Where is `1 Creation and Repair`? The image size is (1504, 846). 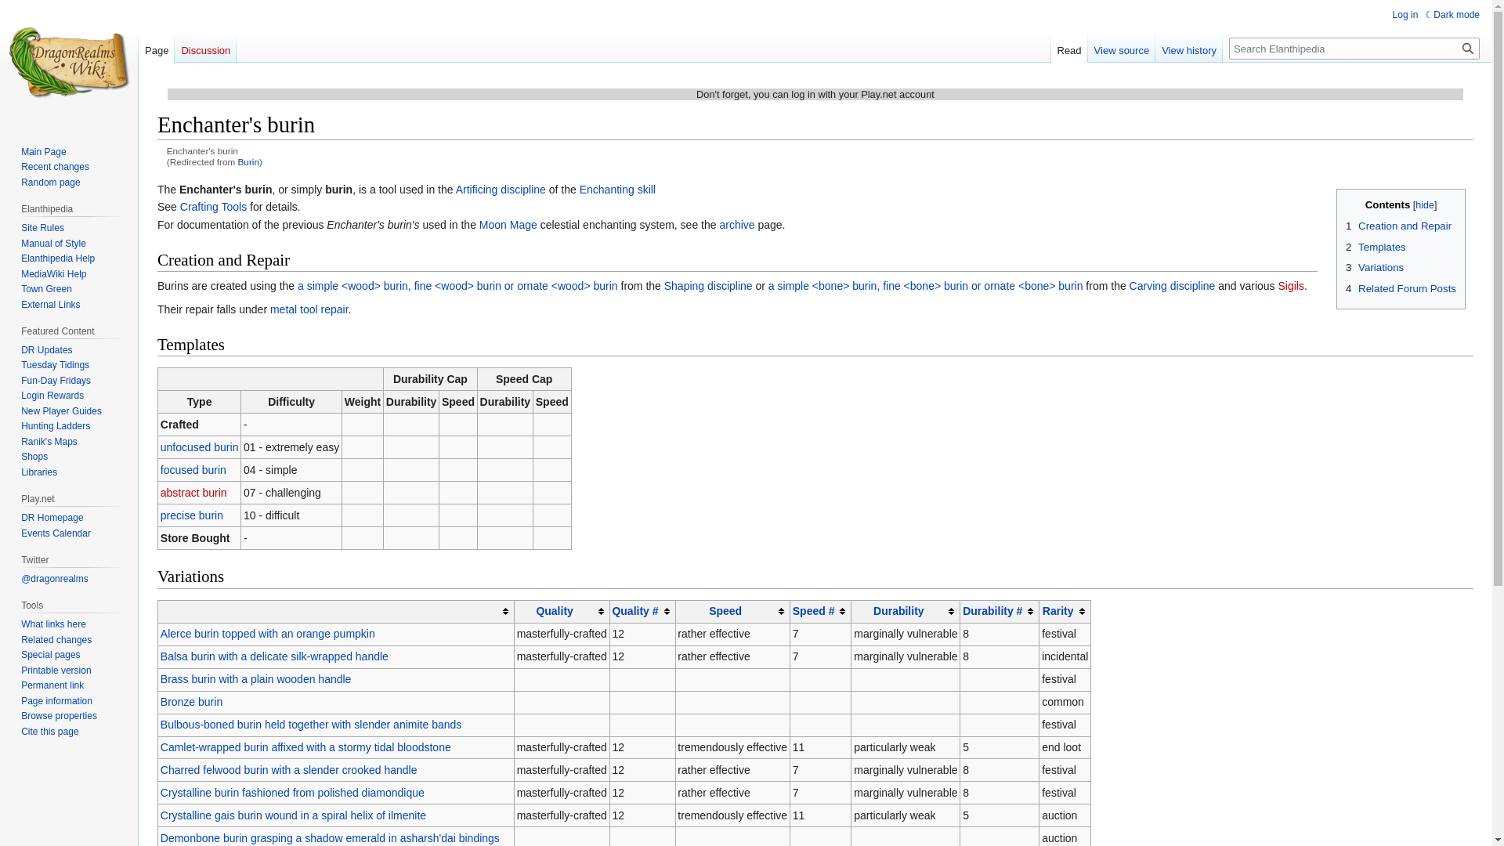 1 Creation and Repair is located at coordinates (1398, 226).